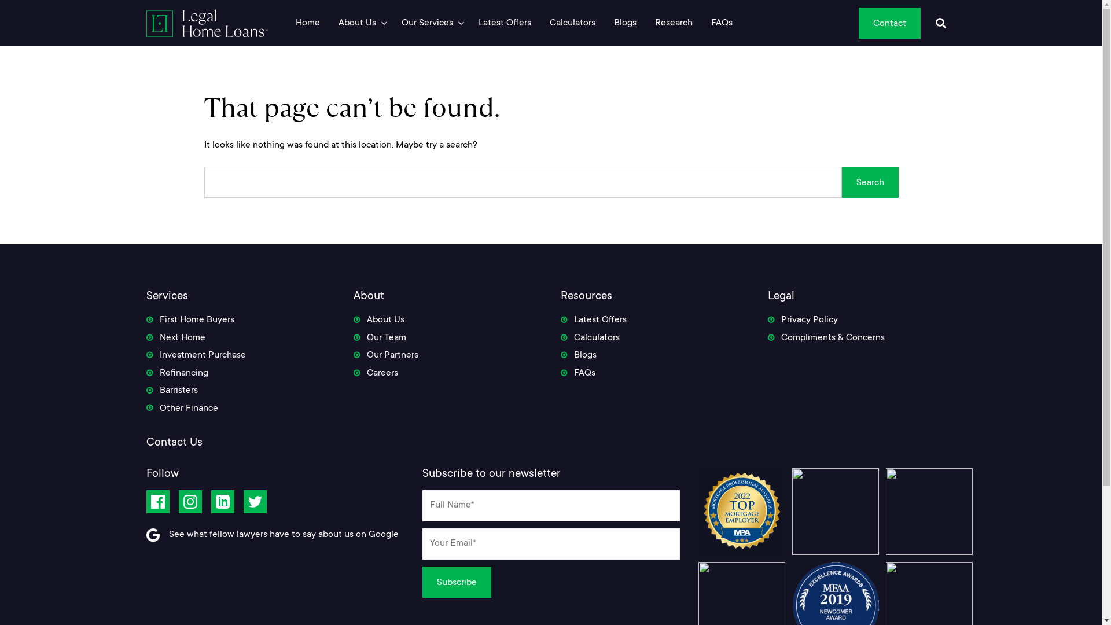 This screenshot has width=1111, height=625. Describe the element at coordinates (190, 502) in the screenshot. I see `Instagram` at that location.